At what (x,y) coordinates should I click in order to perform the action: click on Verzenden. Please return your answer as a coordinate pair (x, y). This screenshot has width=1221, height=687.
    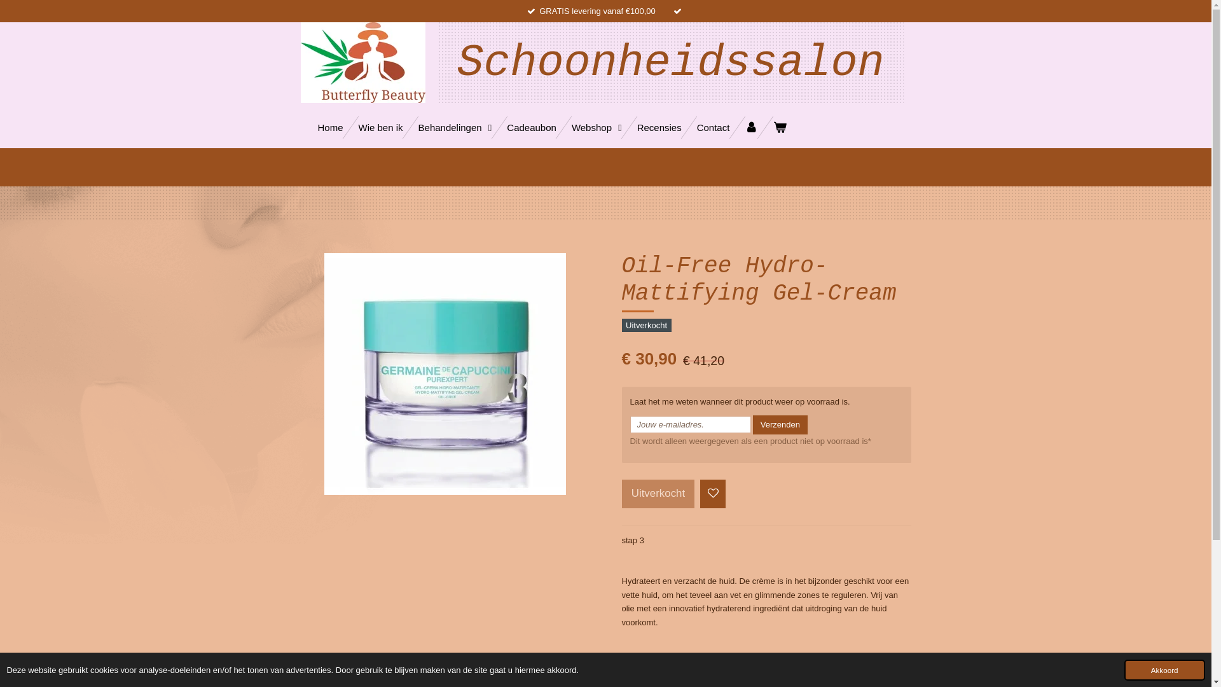
    Looking at the image, I should click on (780, 425).